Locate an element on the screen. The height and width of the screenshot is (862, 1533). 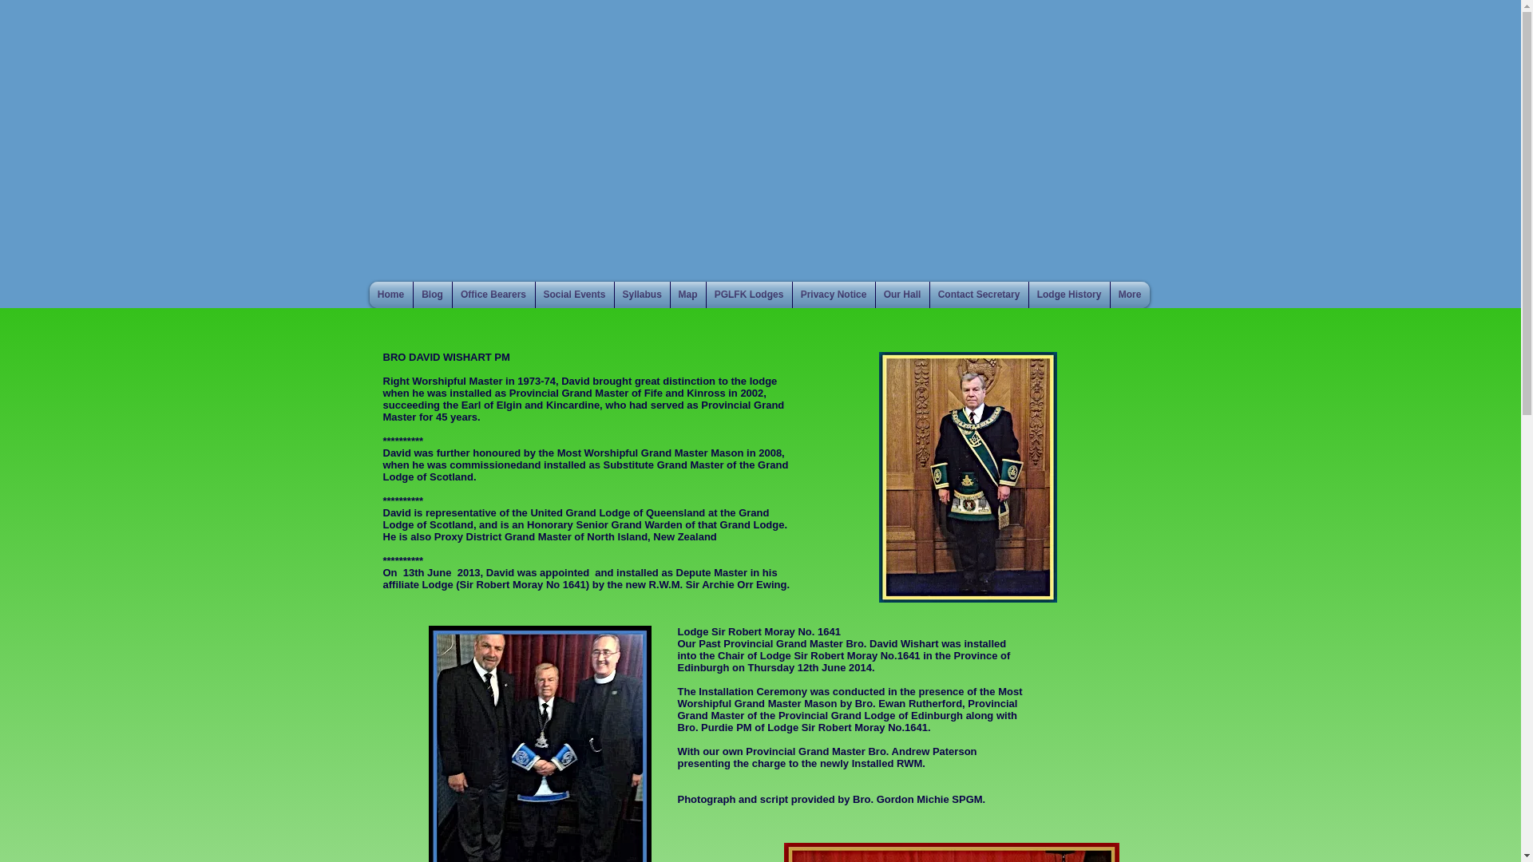
Lodge History is located at coordinates (1068, 295).